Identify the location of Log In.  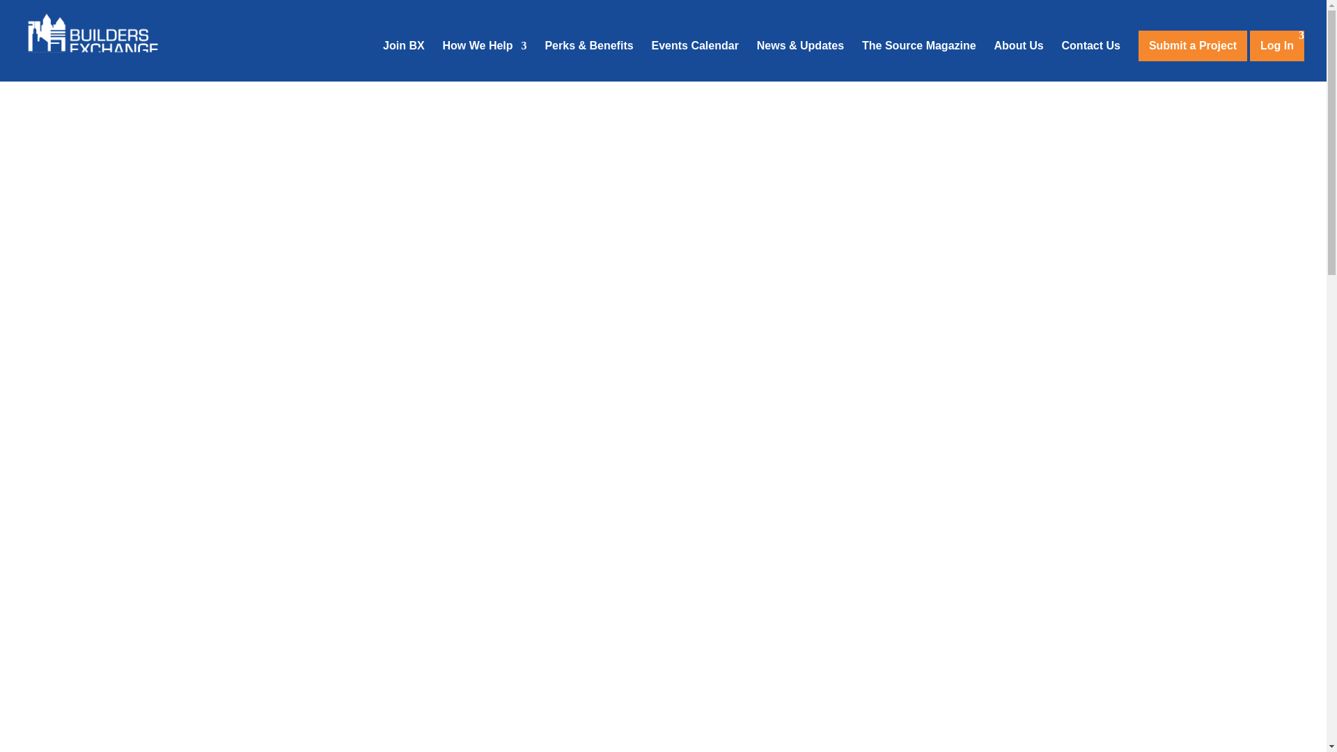
(1277, 46).